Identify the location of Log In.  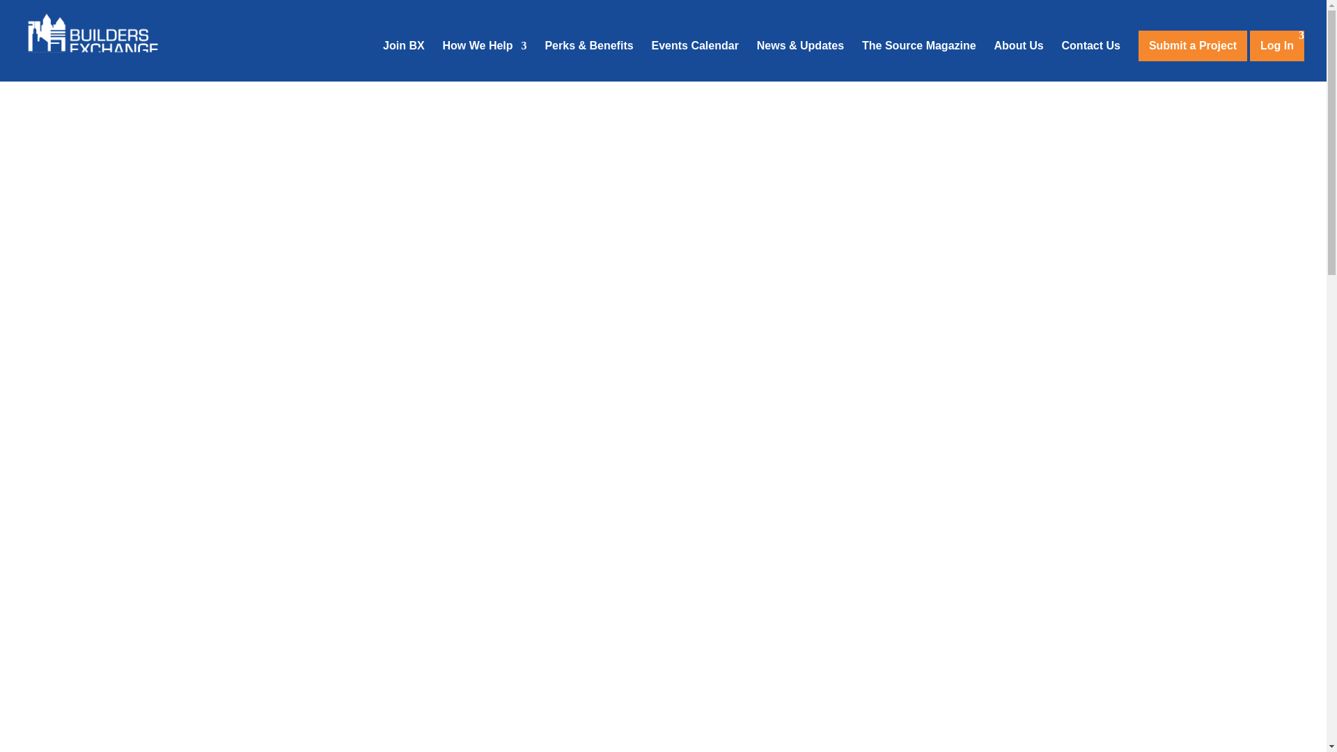
(1277, 46).